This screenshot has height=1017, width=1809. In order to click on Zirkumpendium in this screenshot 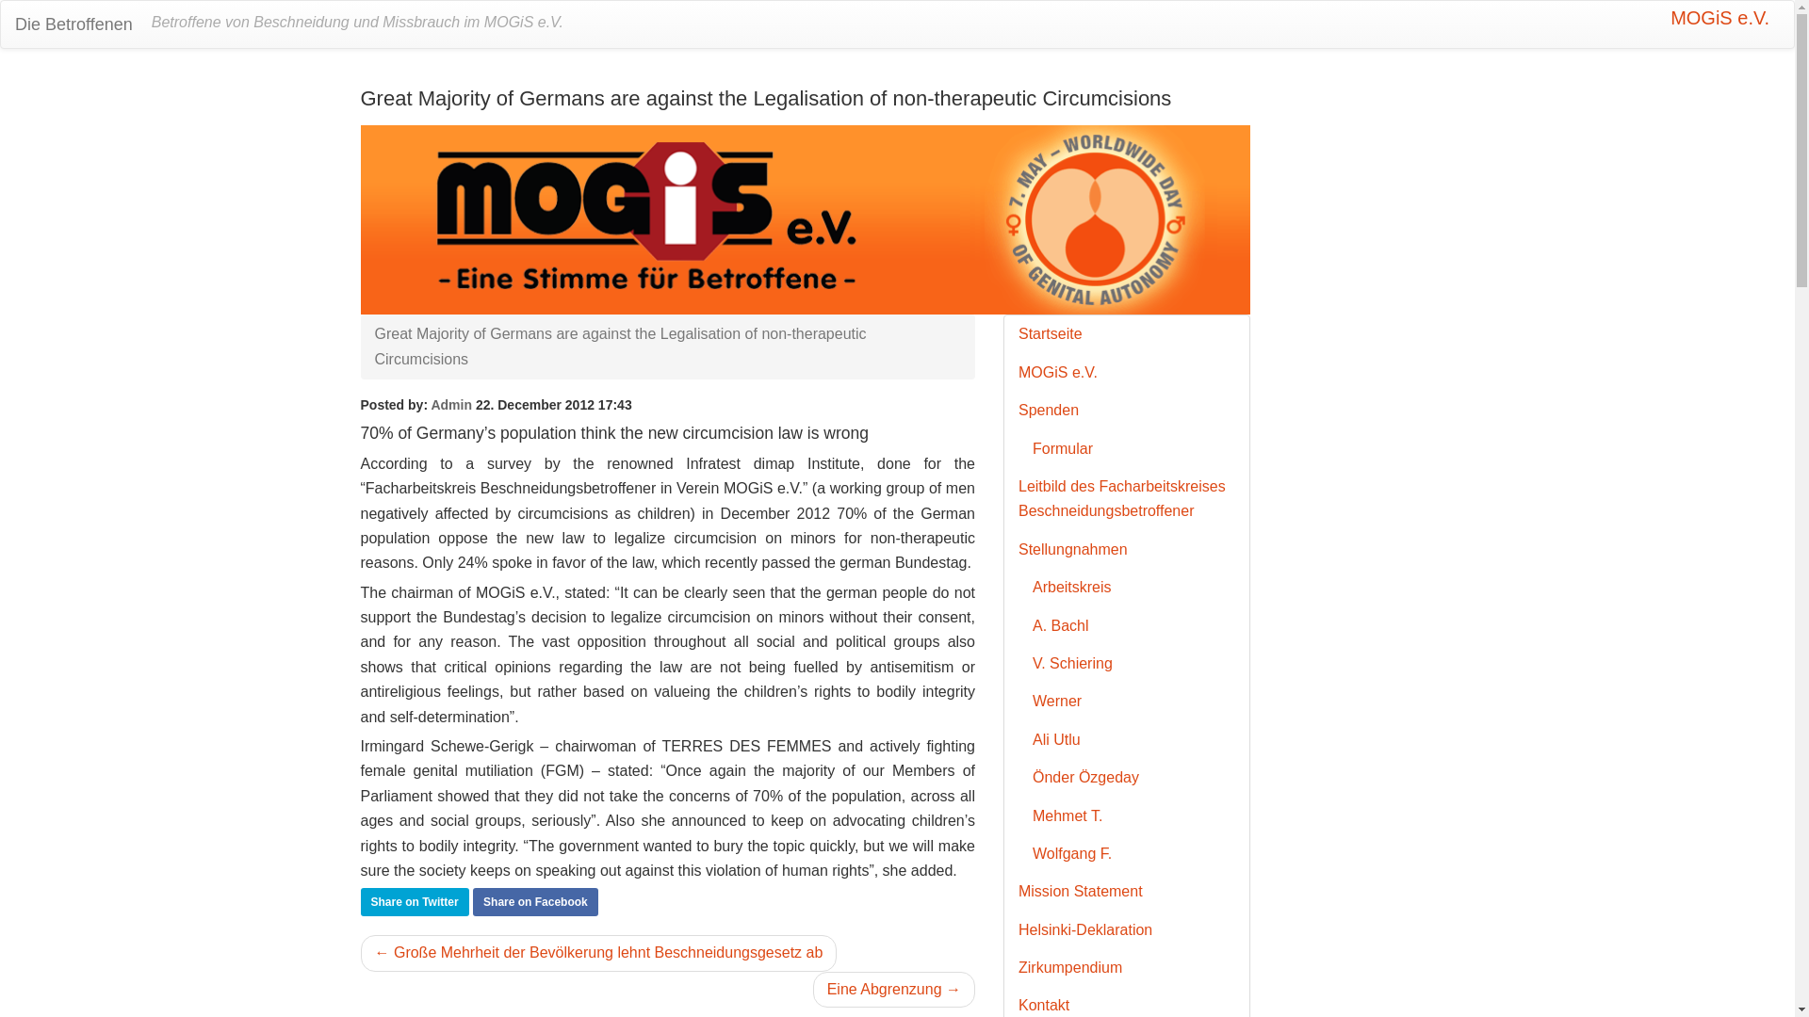, I will do `click(1127, 967)`.